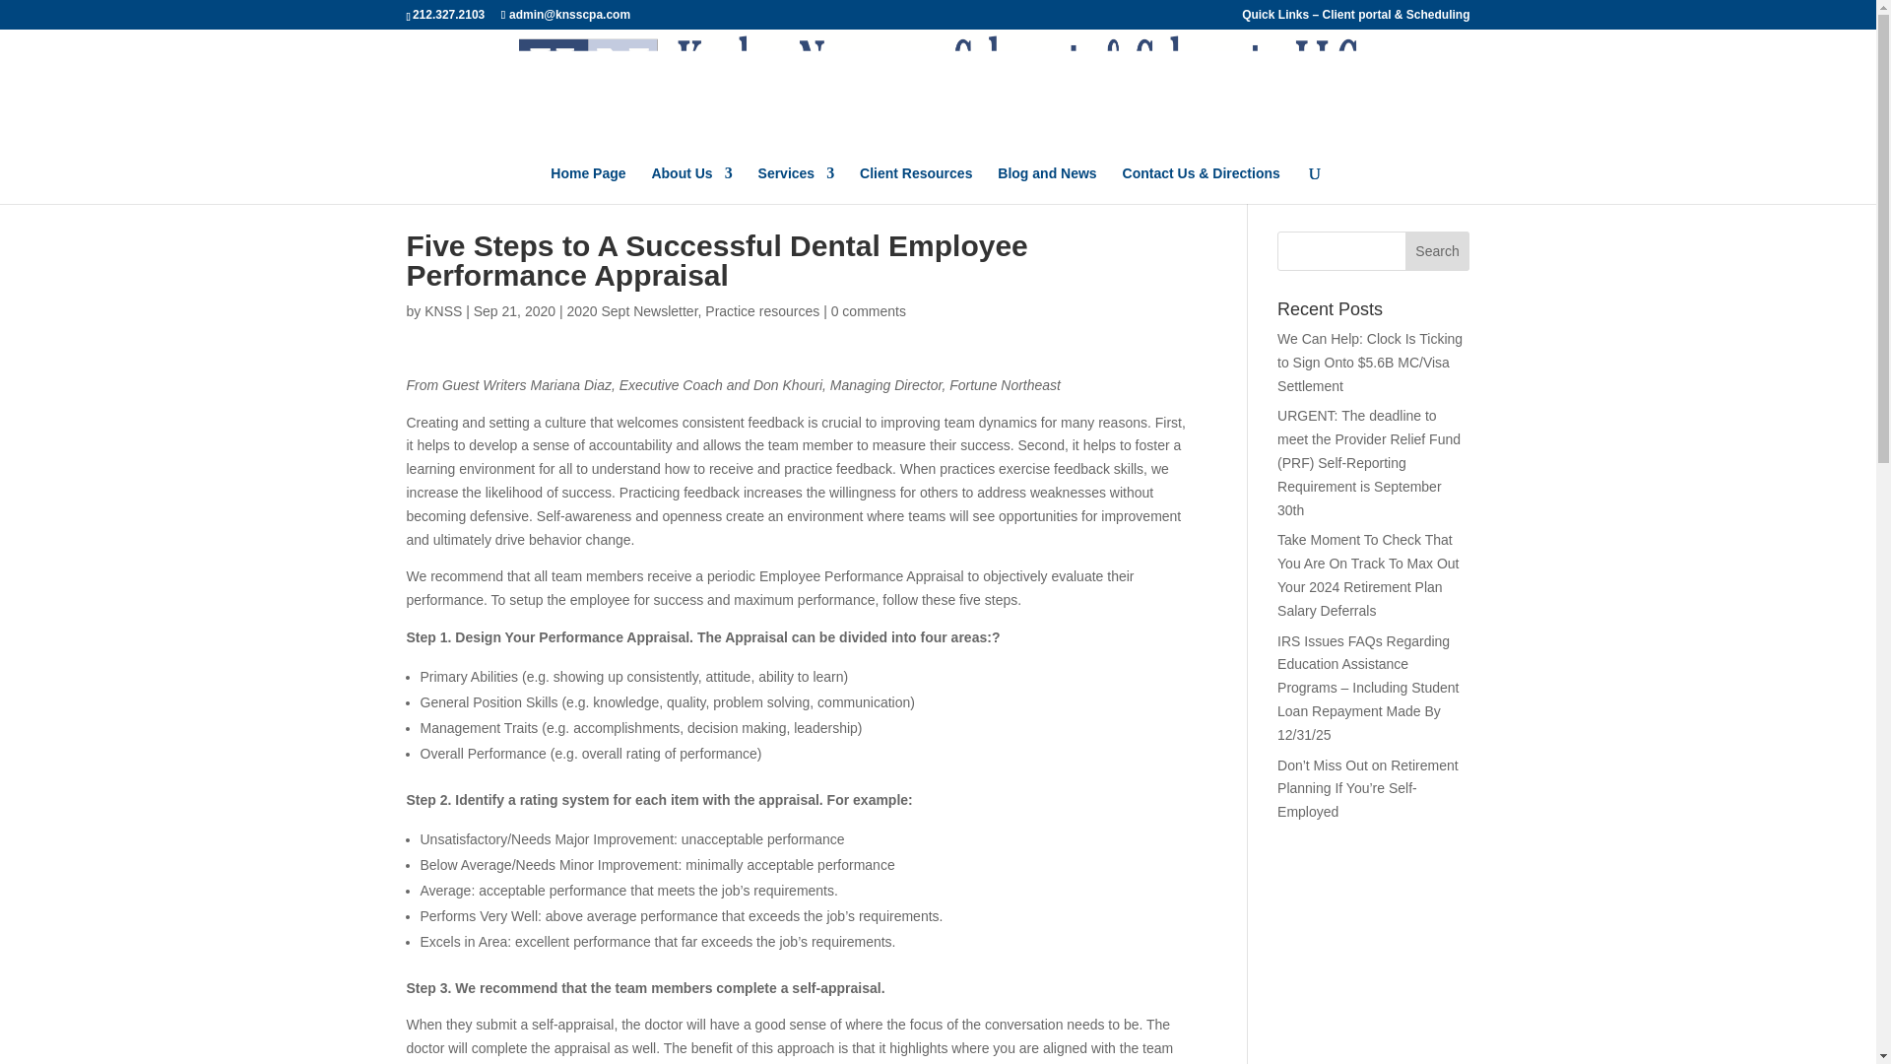 Image resolution: width=1891 pixels, height=1064 pixels. Describe the element at coordinates (1047, 185) in the screenshot. I see `Blog and News` at that location.